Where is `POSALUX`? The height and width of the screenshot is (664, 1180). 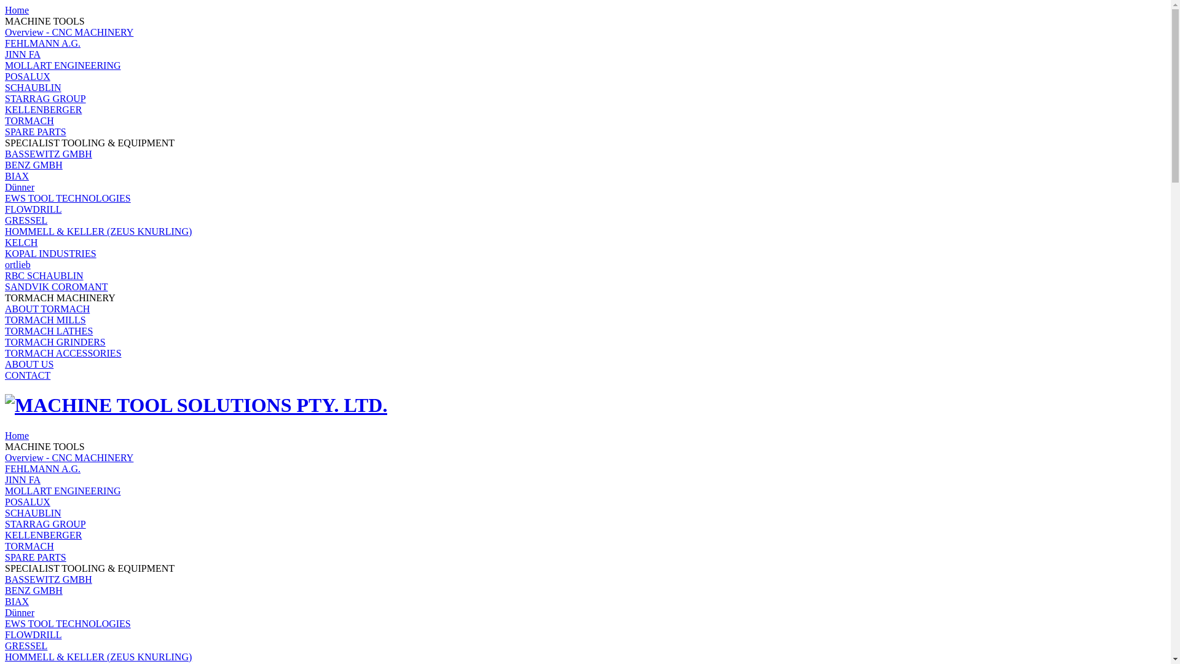 POSALUX is located at coordinates (28, 76).